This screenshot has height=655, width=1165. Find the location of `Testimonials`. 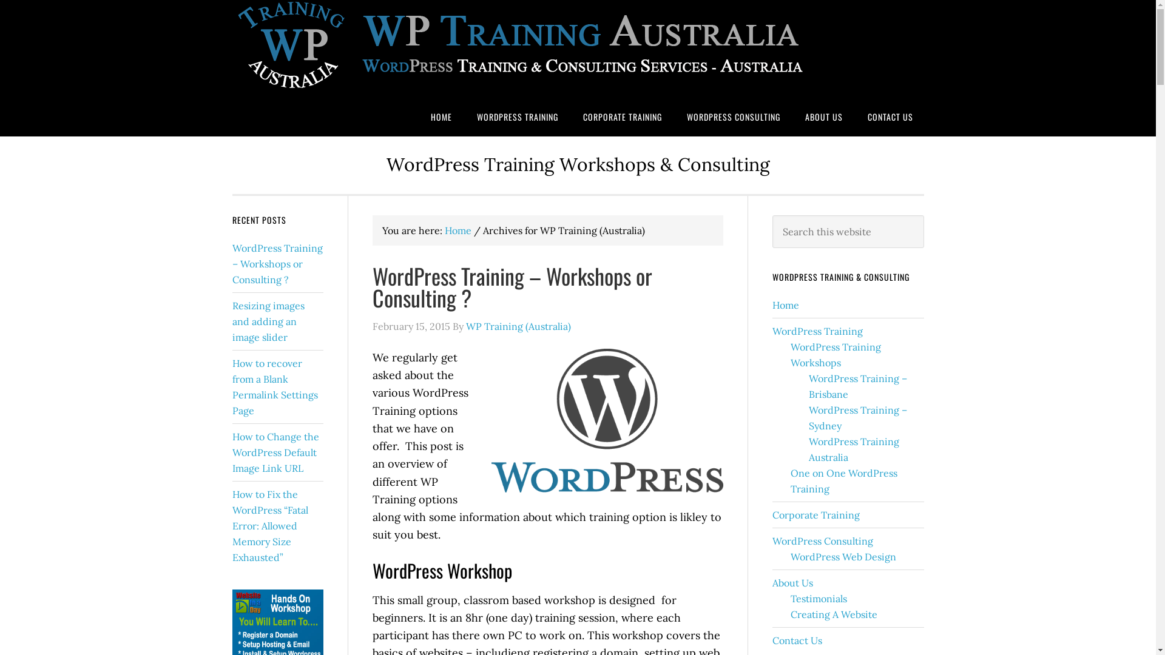

Testimonials is located at coordinates (818, 599).